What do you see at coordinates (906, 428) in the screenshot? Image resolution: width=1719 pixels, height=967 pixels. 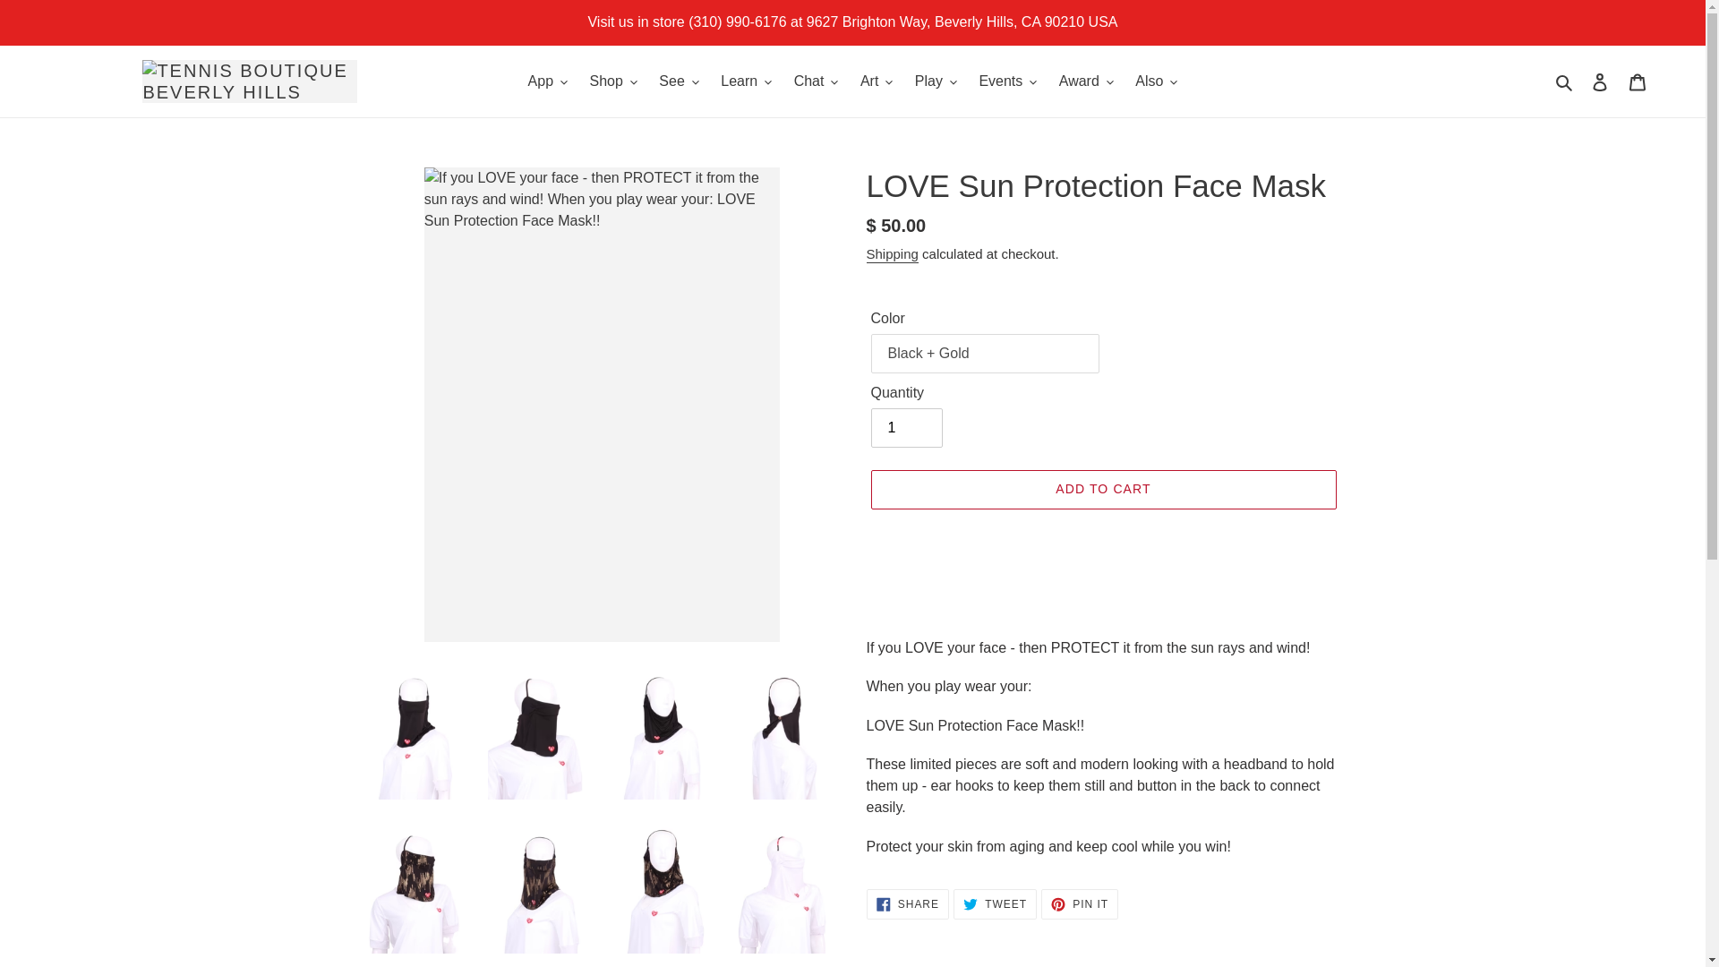 I see `1` at bounding box center [906, 428].